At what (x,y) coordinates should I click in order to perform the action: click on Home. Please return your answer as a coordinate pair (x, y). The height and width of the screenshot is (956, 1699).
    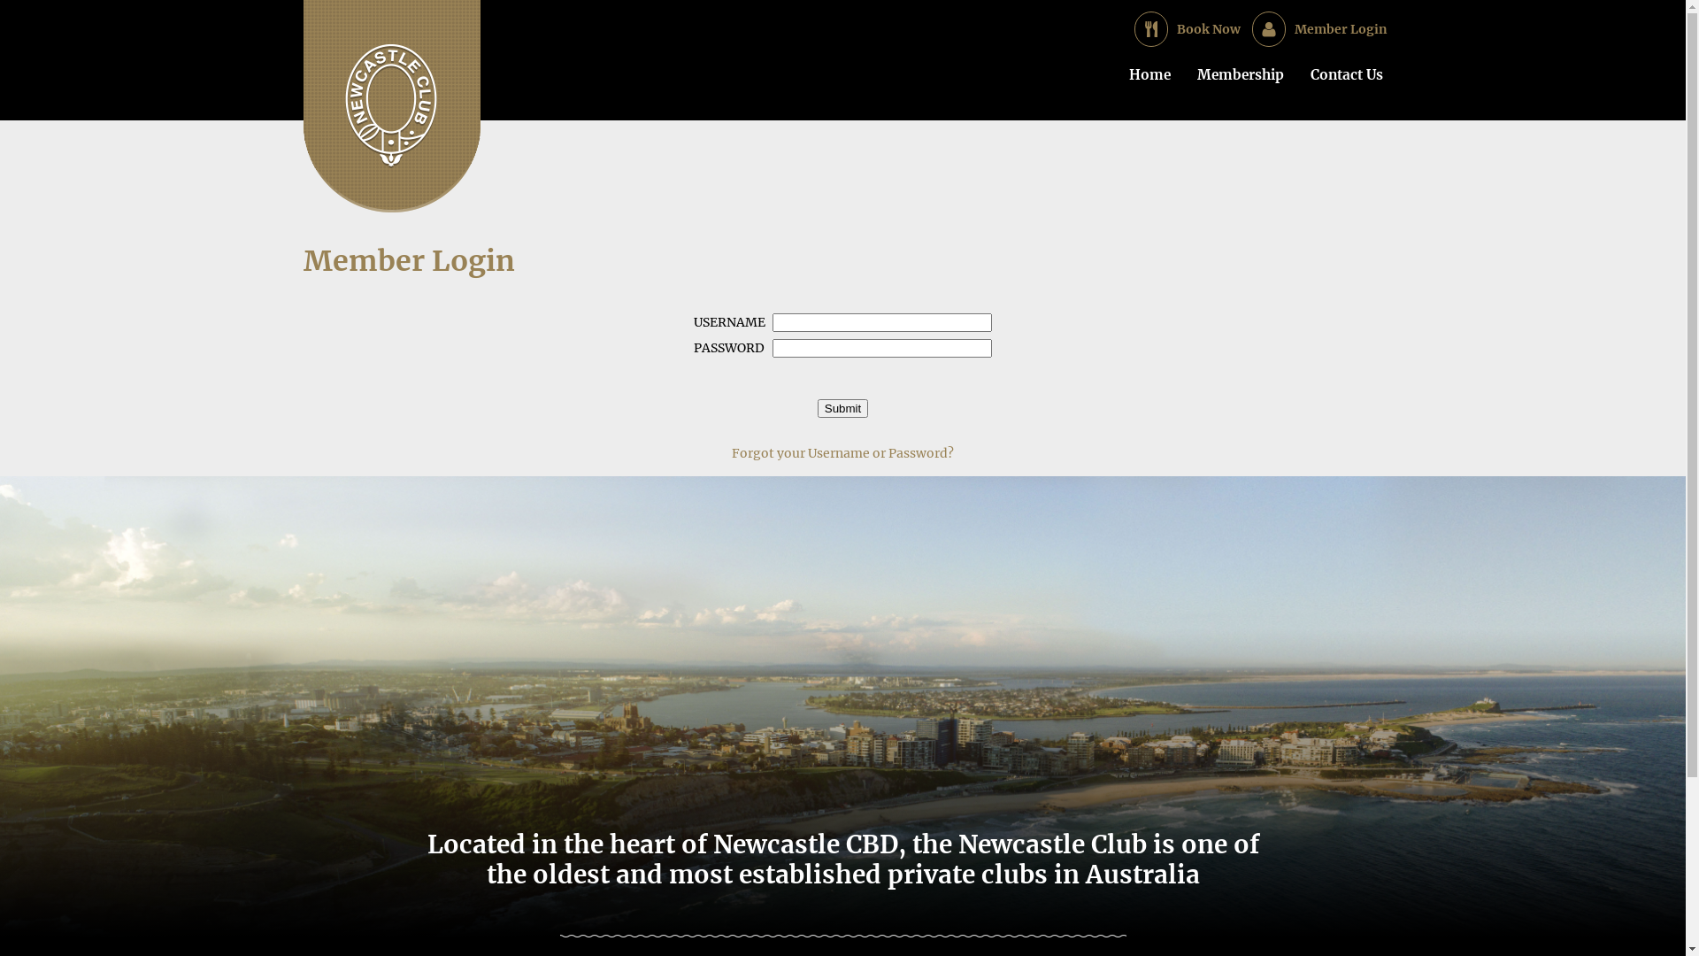
    Looking at the image, I should click on (1149, 83).